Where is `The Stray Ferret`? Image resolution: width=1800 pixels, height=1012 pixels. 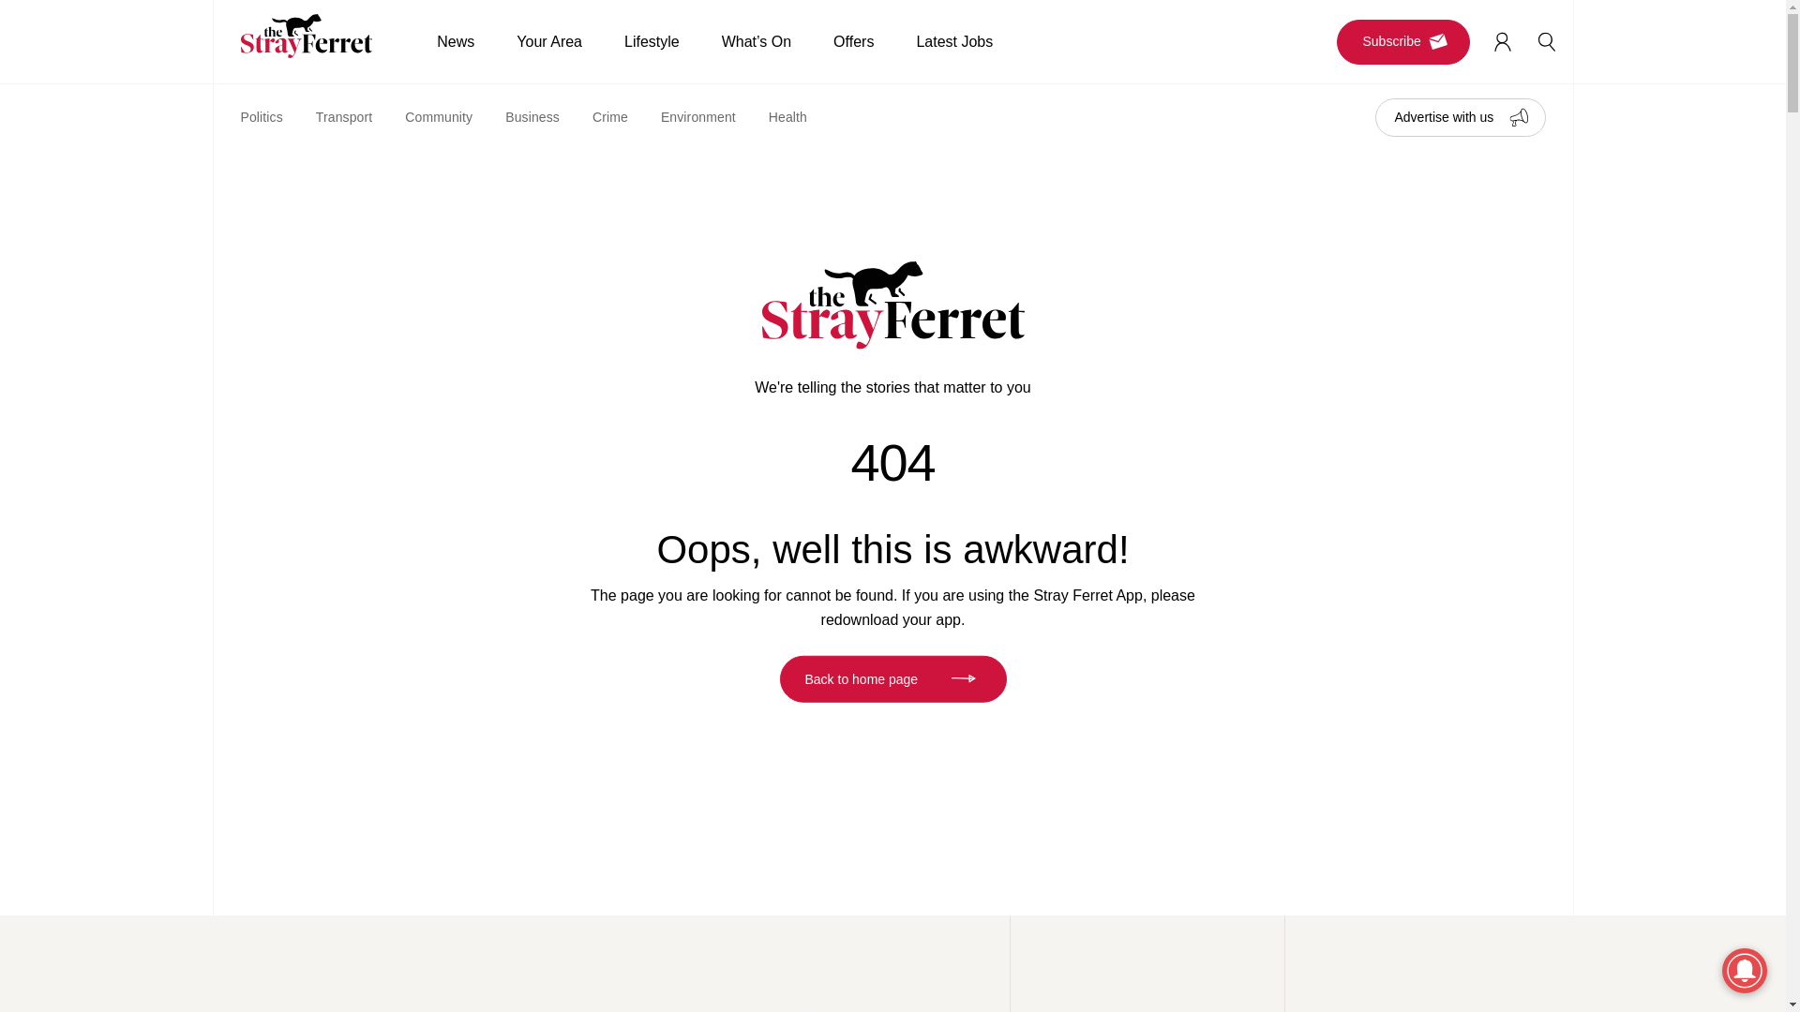
The Stray Ferret is located at coordinates (313, 36).